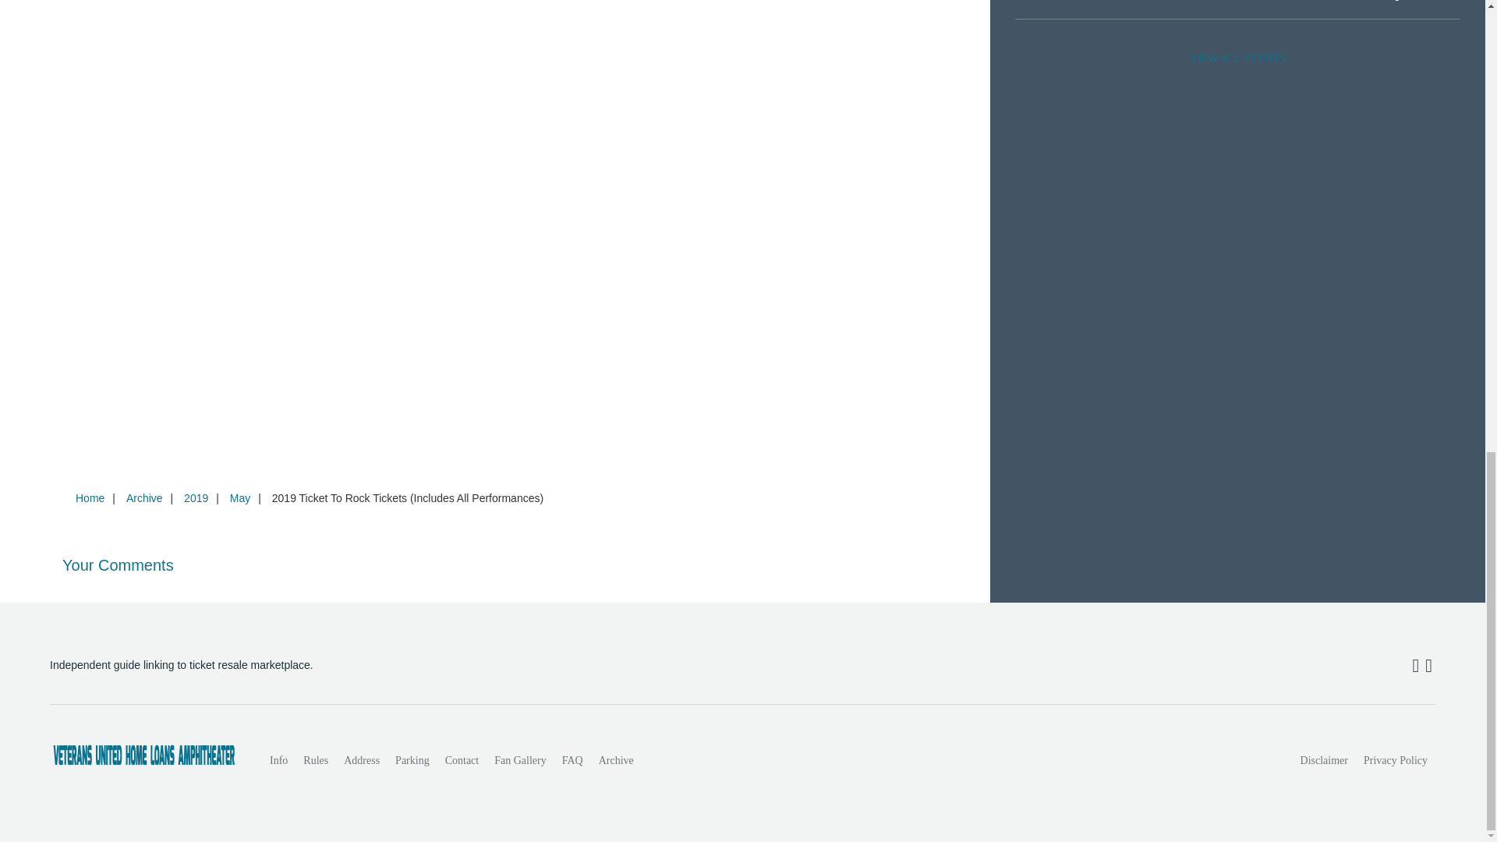  What do you see at coordinates (616, 760) in the screenshot?
I see `Archive` at bounding box center [616, 760].